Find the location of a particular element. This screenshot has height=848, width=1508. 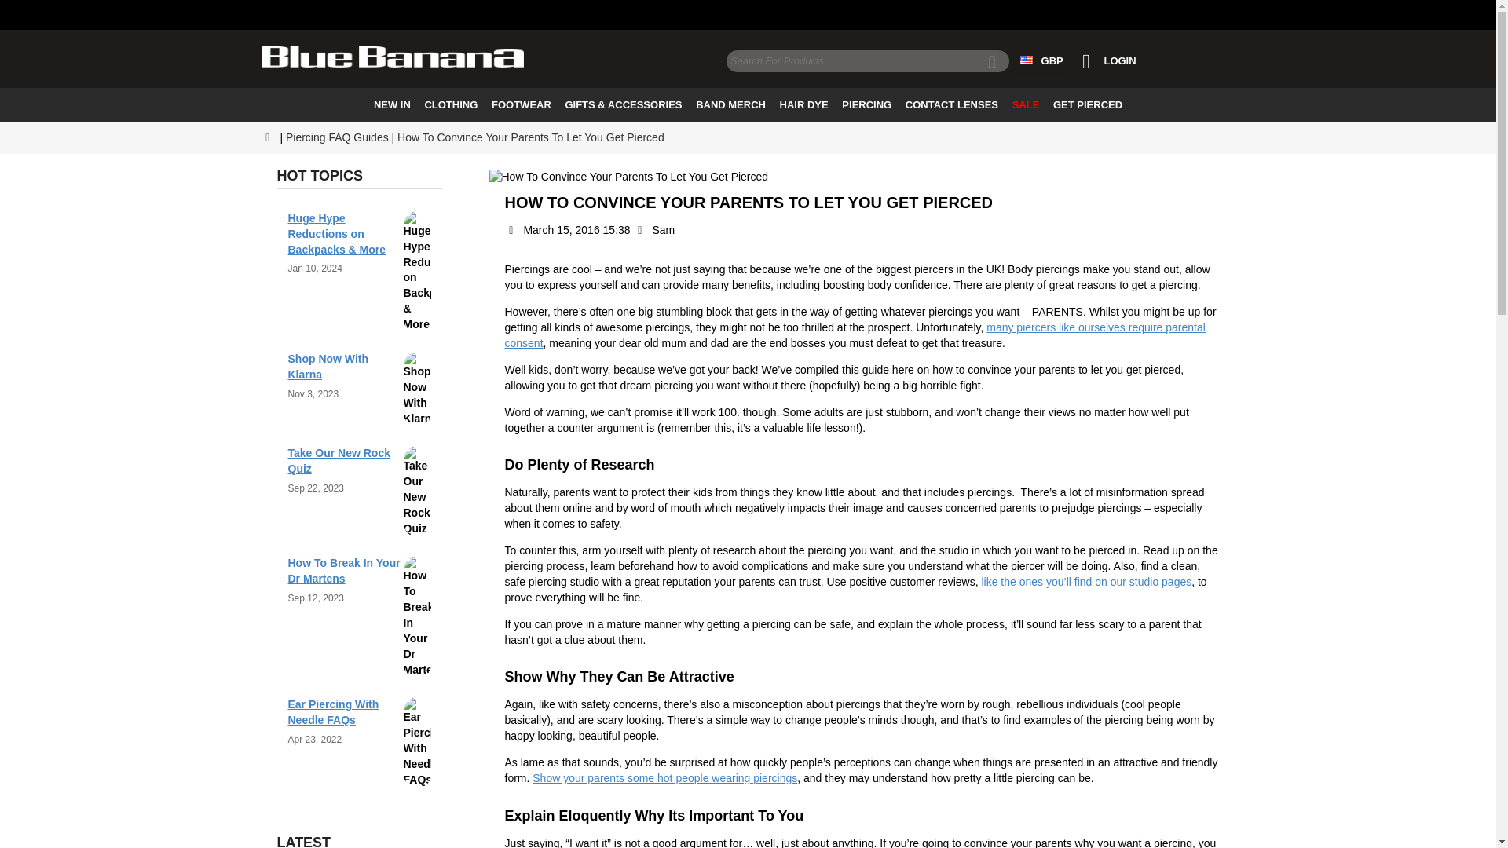

How To Break In Your Dr Martens is located at coordinates (343, 570).